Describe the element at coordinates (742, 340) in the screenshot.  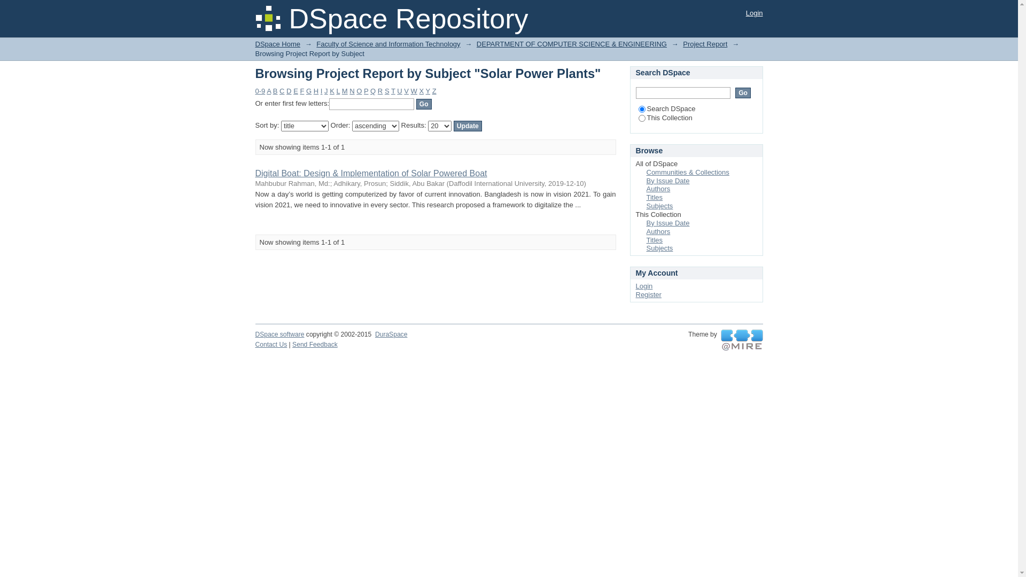
I see ` ` at that location.